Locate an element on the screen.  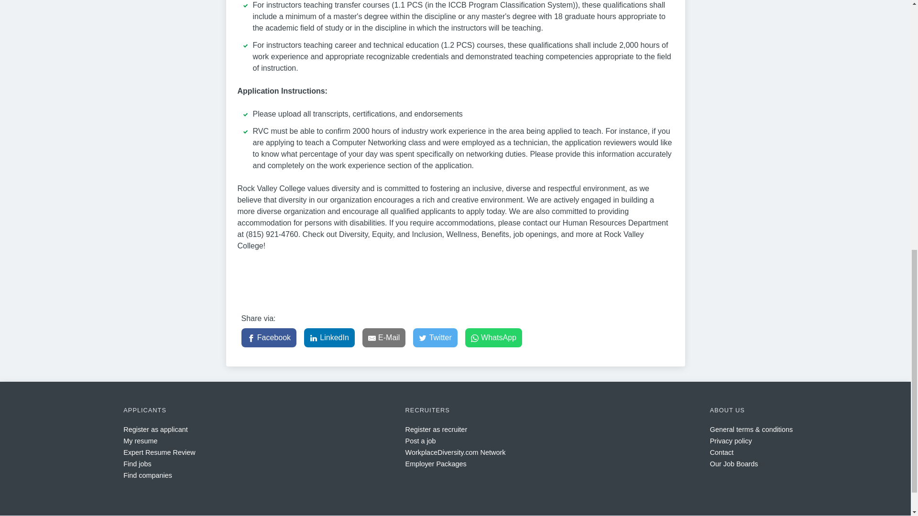
Find companies is located at coordinates (147, 475).